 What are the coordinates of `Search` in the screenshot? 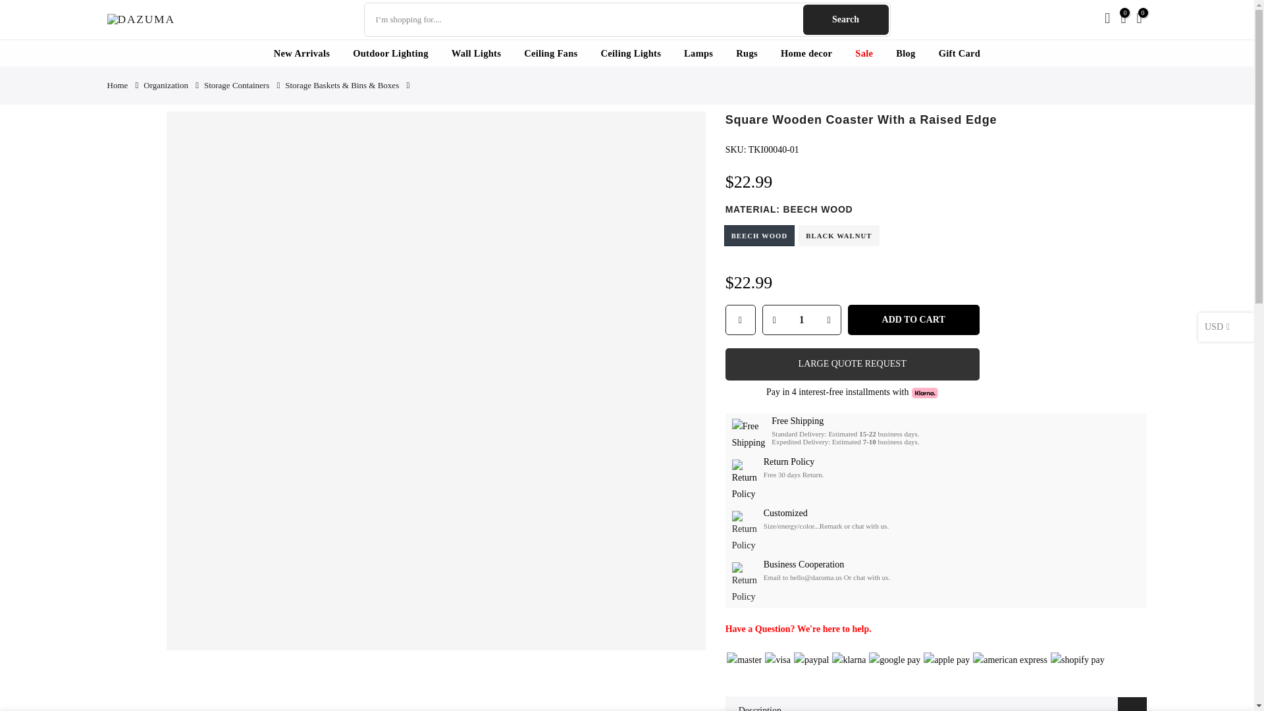 It's located at (845, 19).